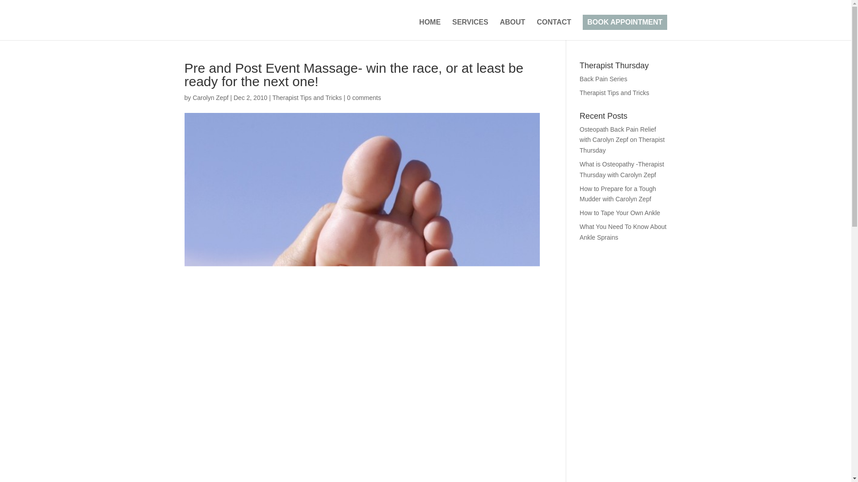 Image resolution: width=858 pixels, height=482 pixels. I want to click on Carolyn Zepf, so click(210, 97).